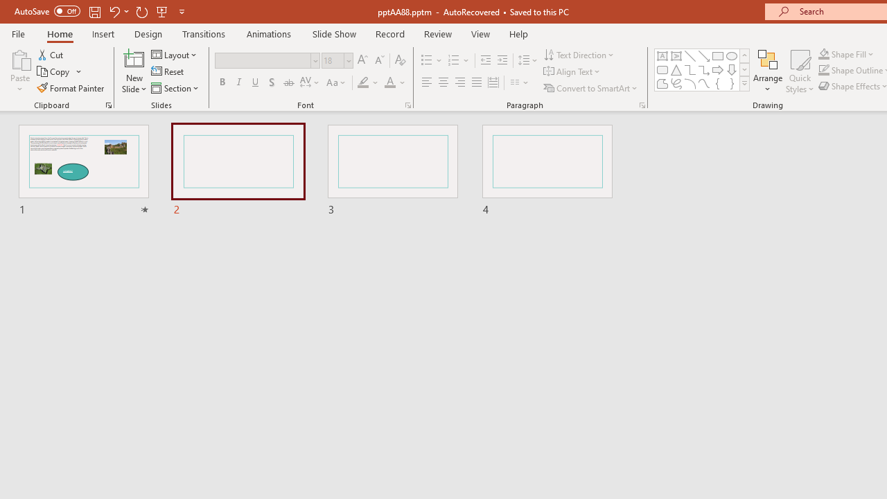 This screenshot has width=887, height=499. Describe the element at coordinates (823, 71) in the screenshot. I see `Shape Outline Teal, Accent 1` at that location.